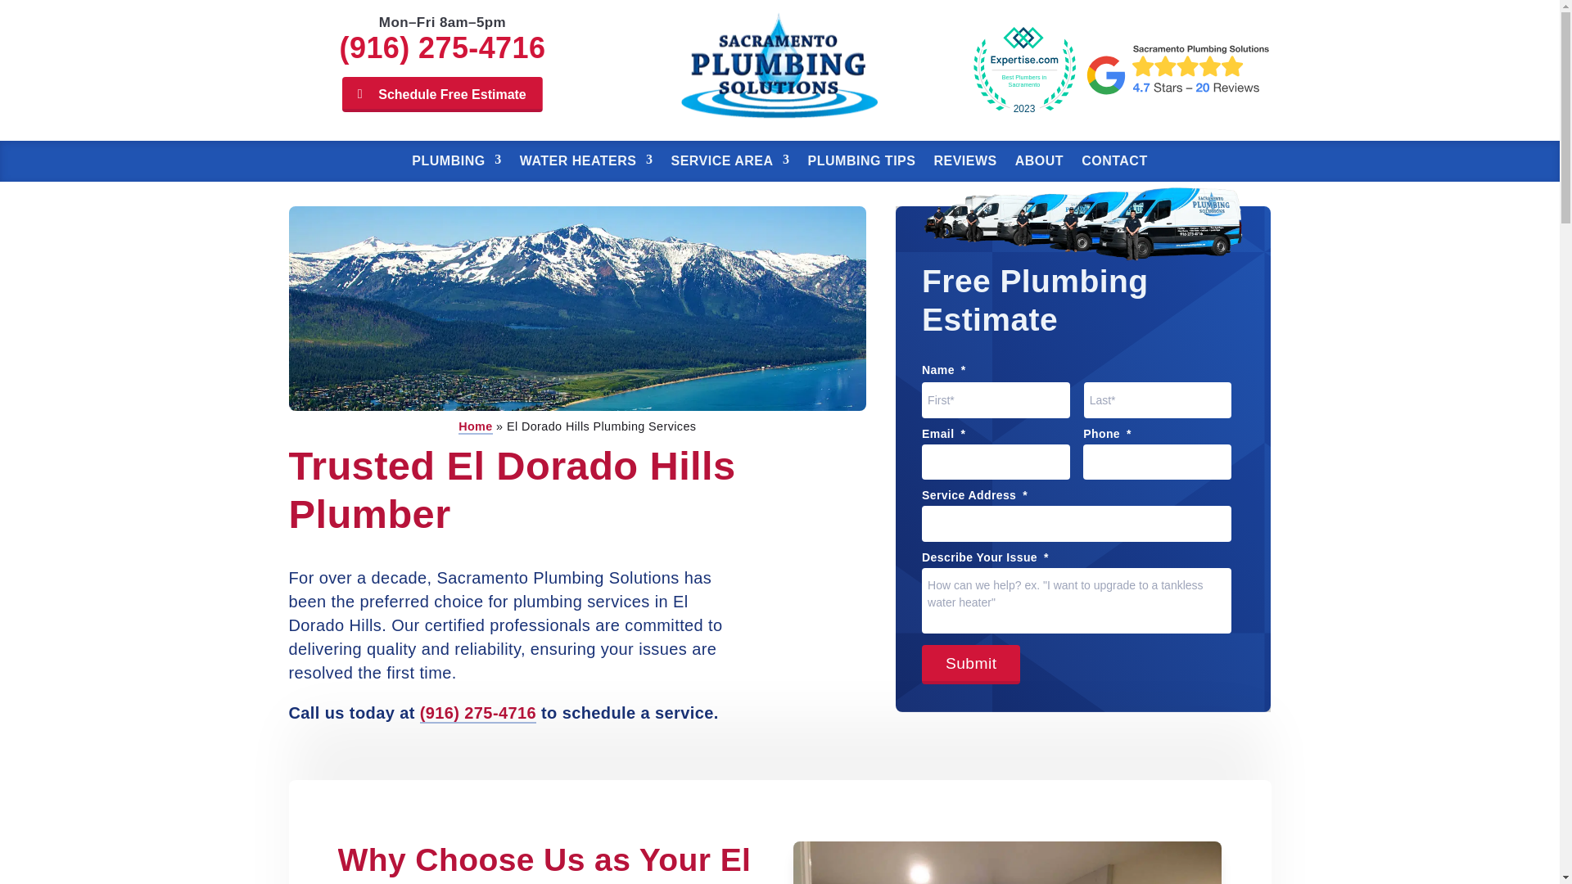 This screenshot has height=884, width=1572. I want to click on Schedule Free Estimate, so click(442, 94).